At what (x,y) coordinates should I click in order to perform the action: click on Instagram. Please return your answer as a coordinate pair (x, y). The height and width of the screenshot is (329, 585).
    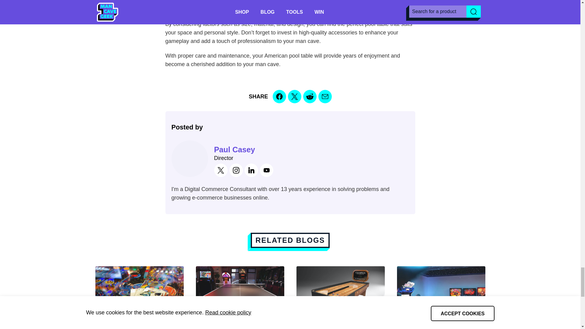
    Looking at the image, I should click on (236, 170).